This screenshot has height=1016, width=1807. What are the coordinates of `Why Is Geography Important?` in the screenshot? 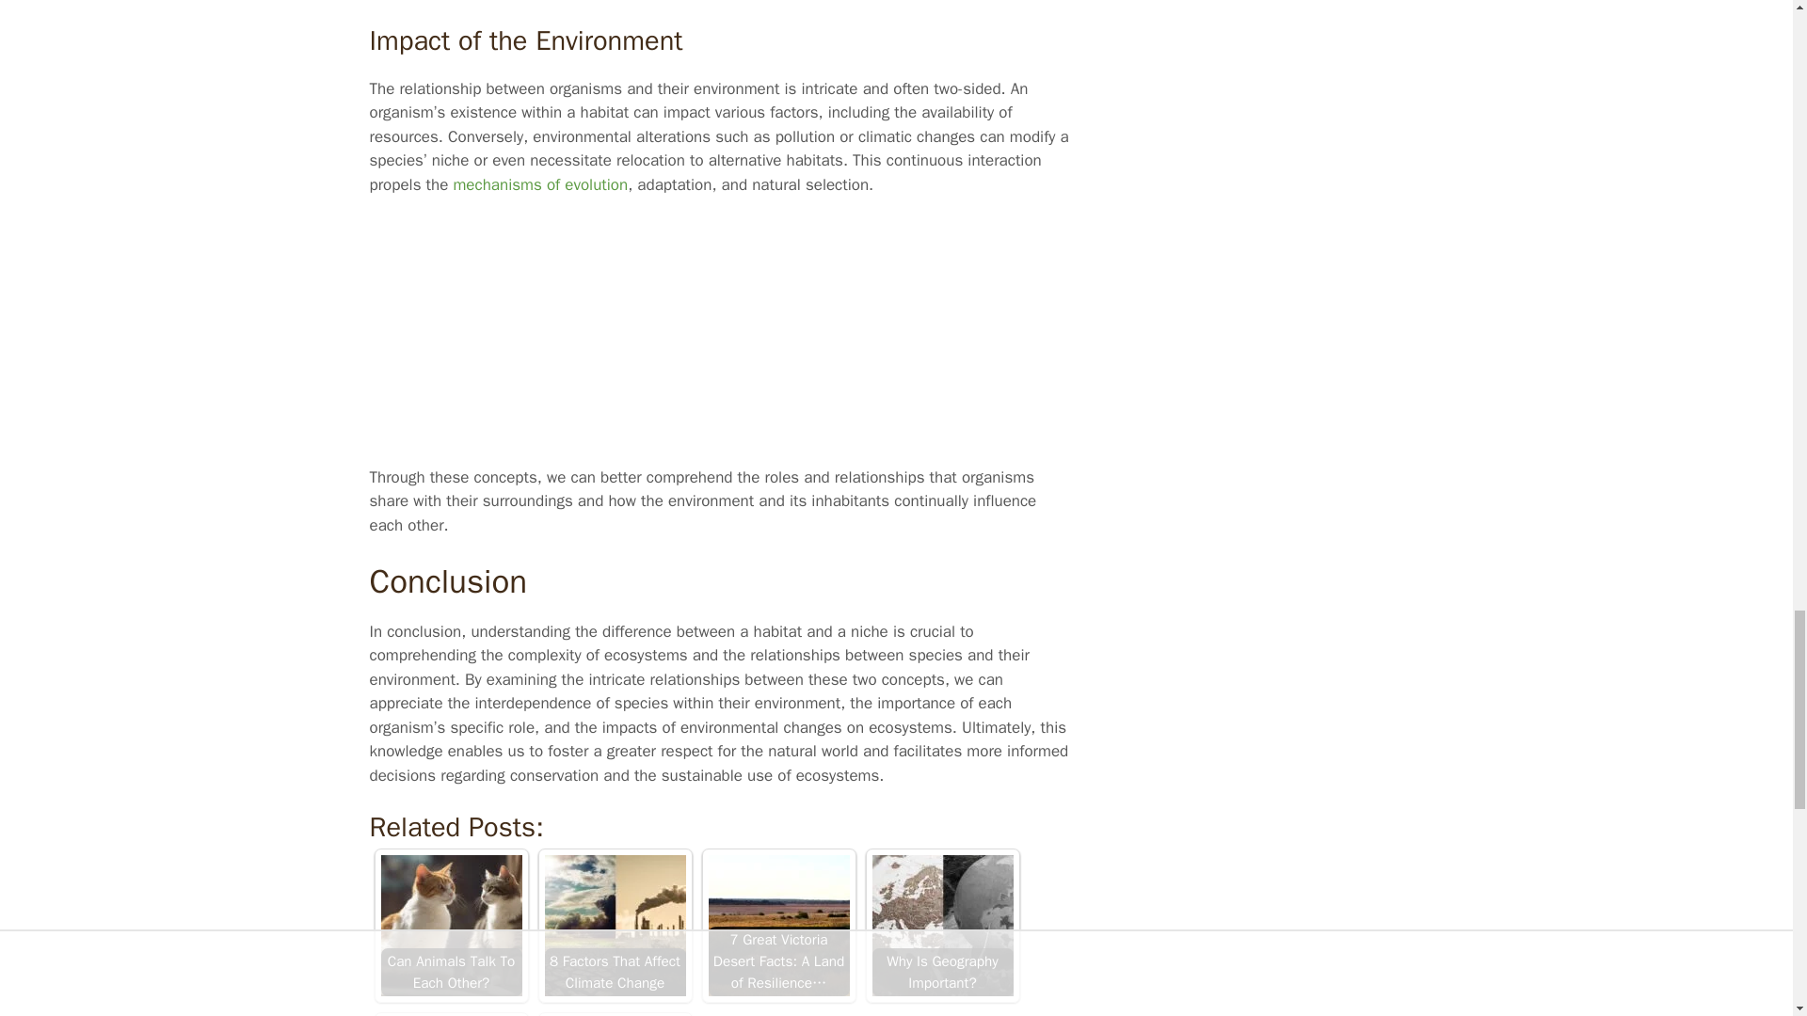 It's located at (941, 926).